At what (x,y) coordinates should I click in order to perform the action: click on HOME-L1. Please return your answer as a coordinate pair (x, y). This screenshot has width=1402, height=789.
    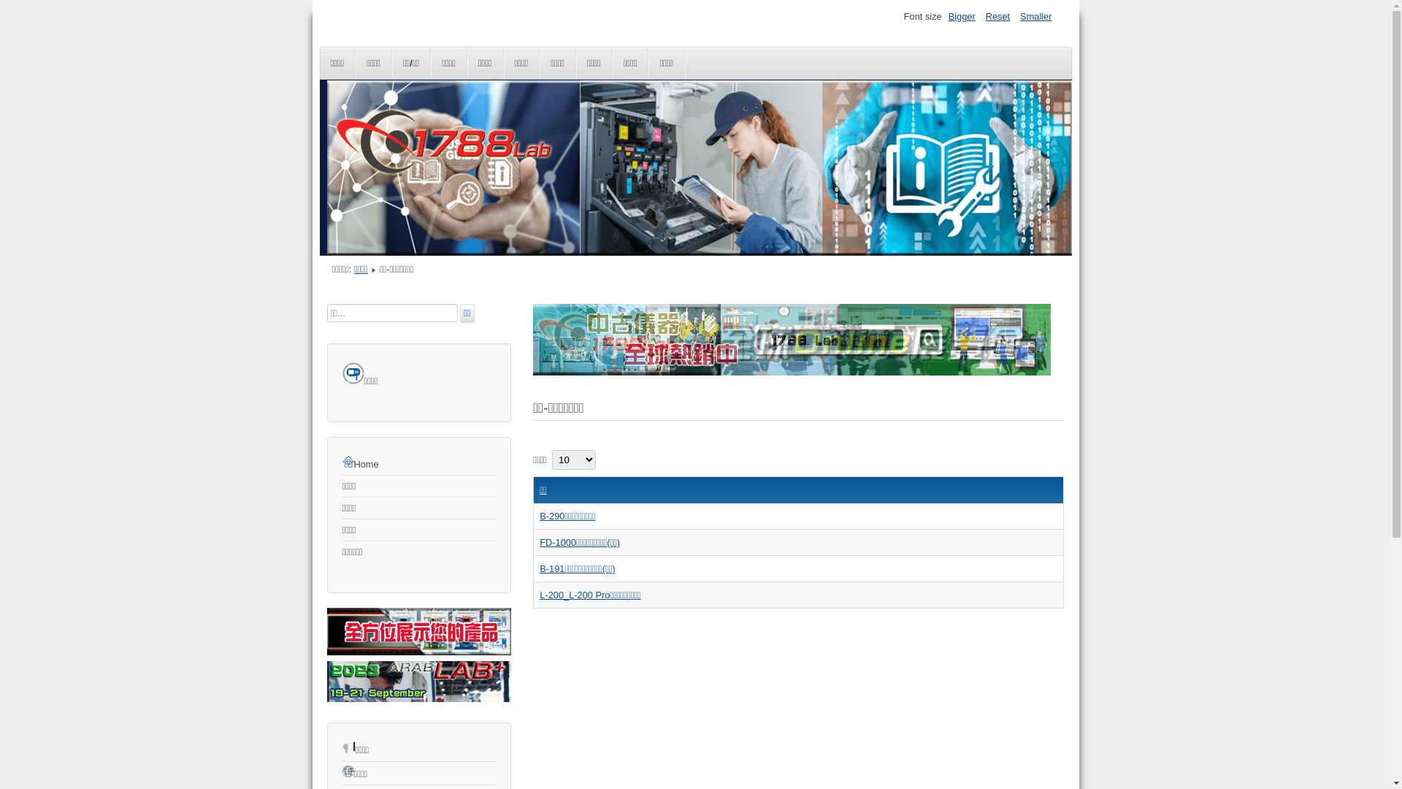
    Looking at the image, I should click on (419, 698).